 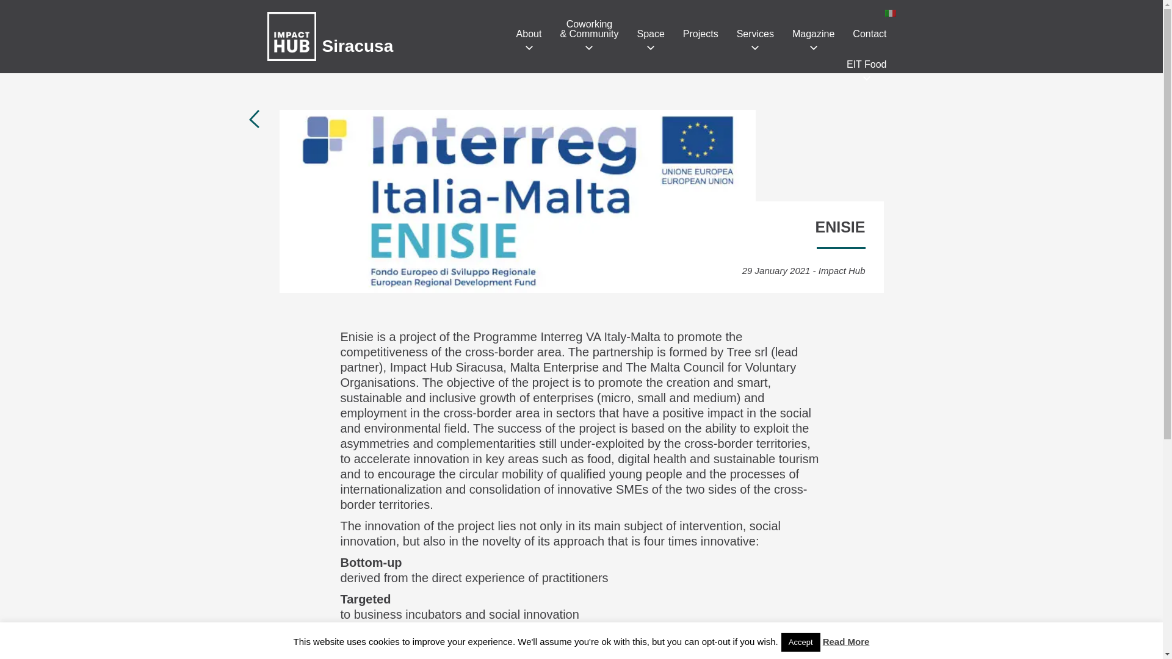 What do you see at coordinates (701, 34) in the screenshot?
I see `Projects` at bounding box center [701, 34].